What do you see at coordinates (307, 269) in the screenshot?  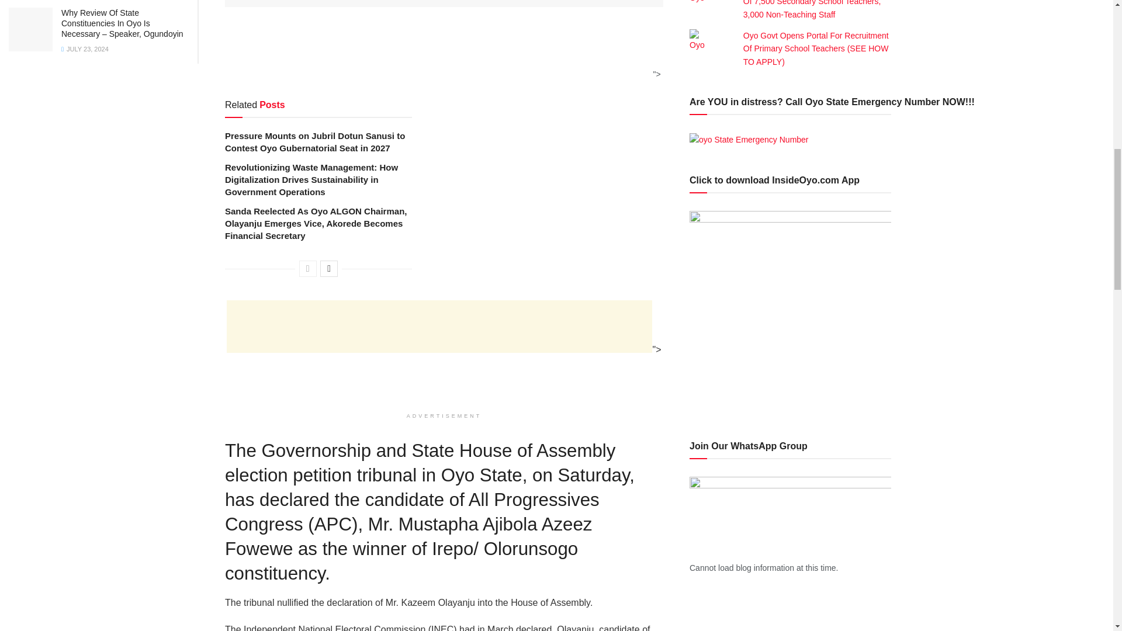 I see `Previous` at bounding box center [307, 269].